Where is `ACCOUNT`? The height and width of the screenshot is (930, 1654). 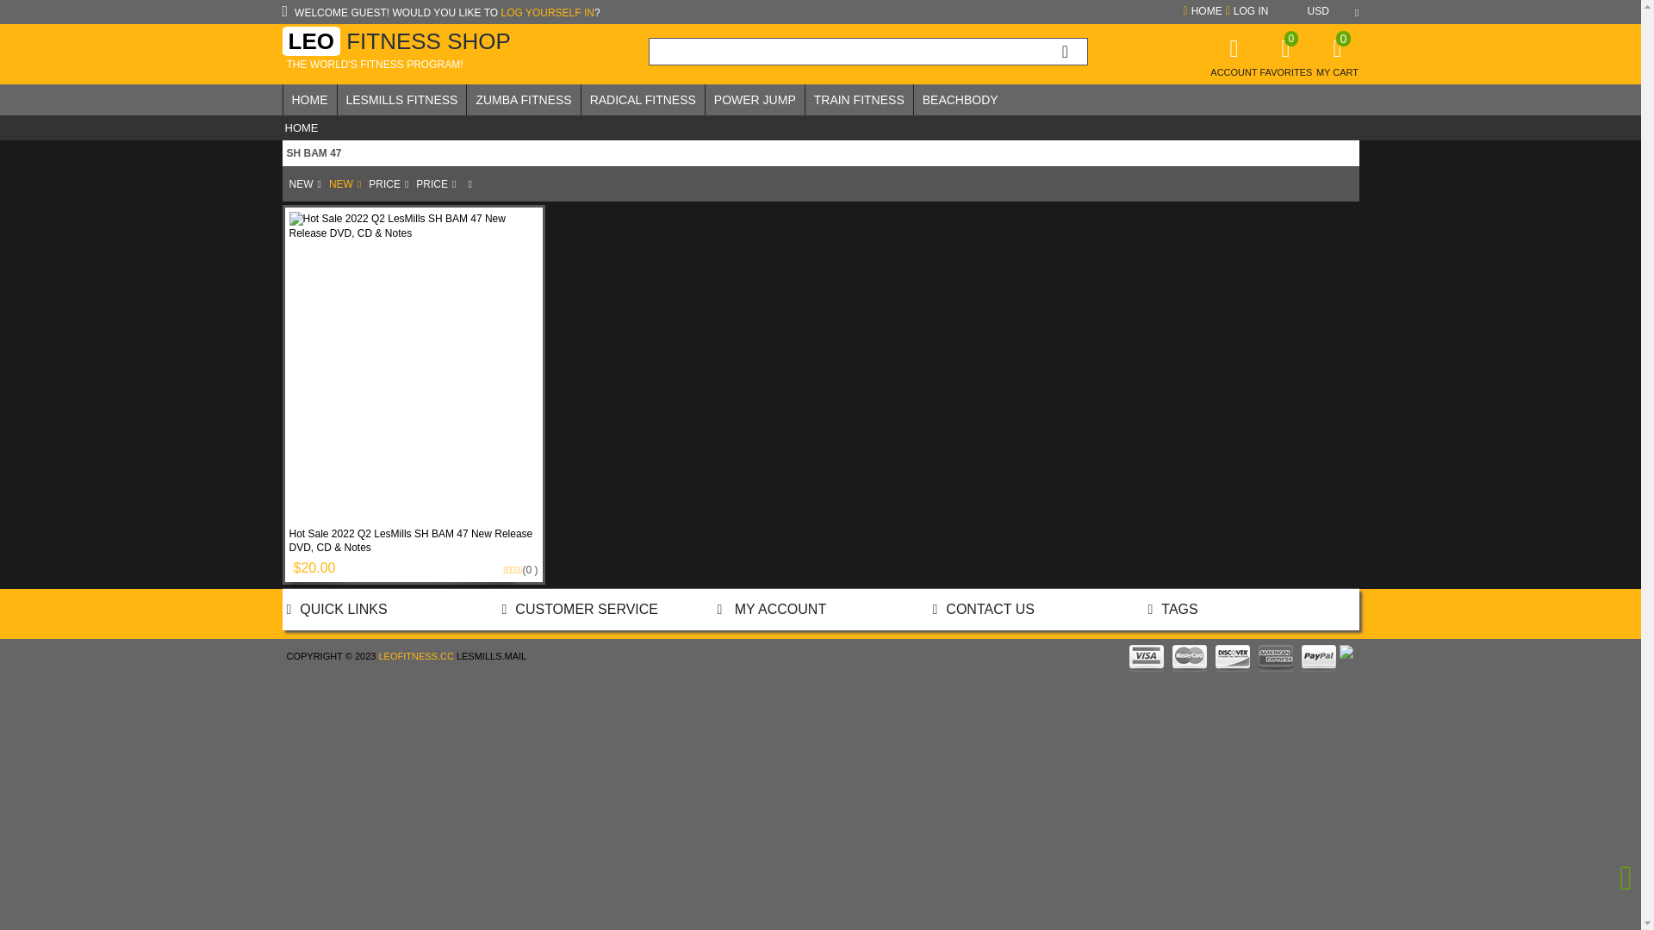
ACCOUNT is located at coordinates (1234, 64).